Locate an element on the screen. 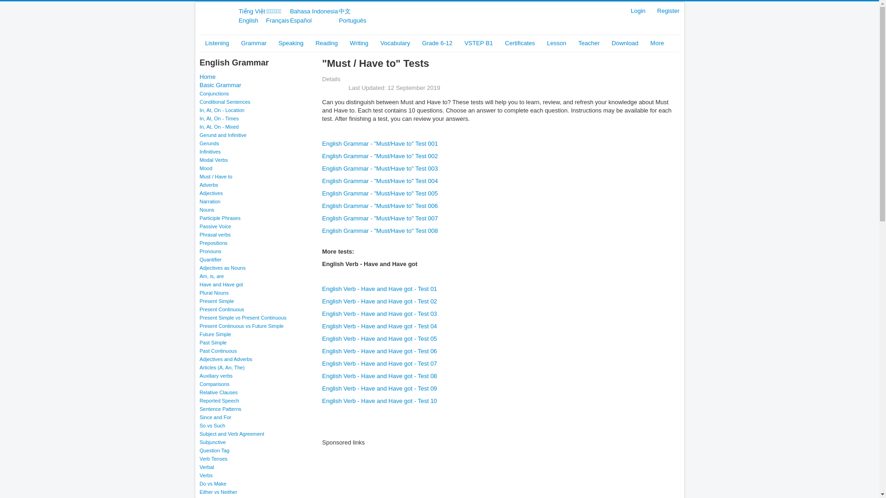 This screenshot has width=886, height=498. Grade 6-12 is located at coordinates (437, 43).